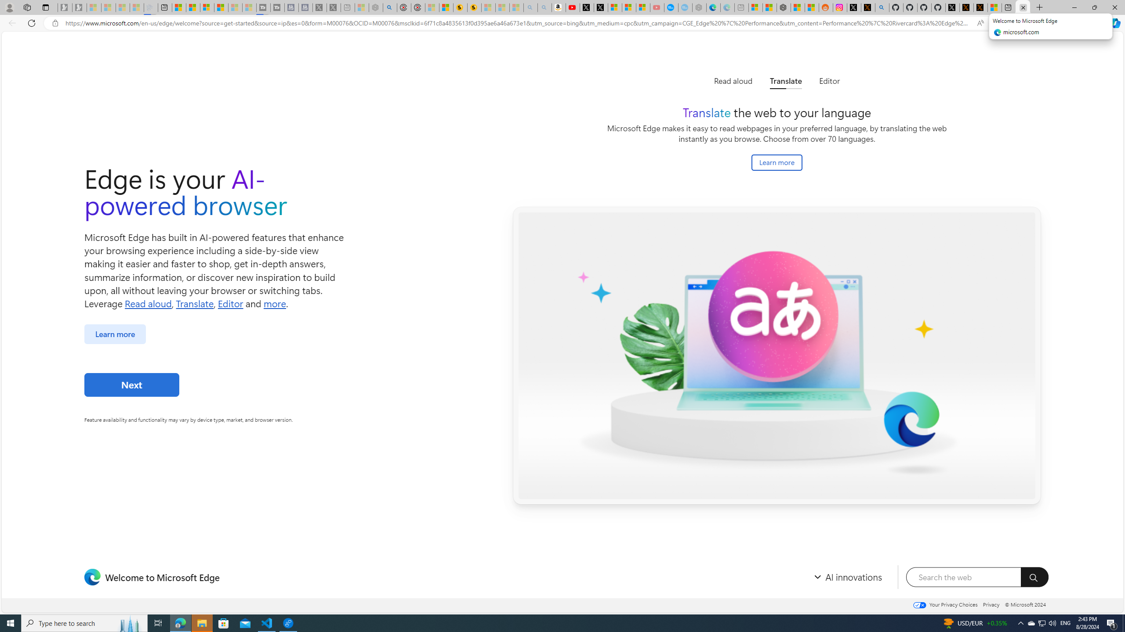 This screenshot has height=632, width=1125. I want to click on Shanghai, China Weather trends | Microsoft Weather, so click(811, 7).